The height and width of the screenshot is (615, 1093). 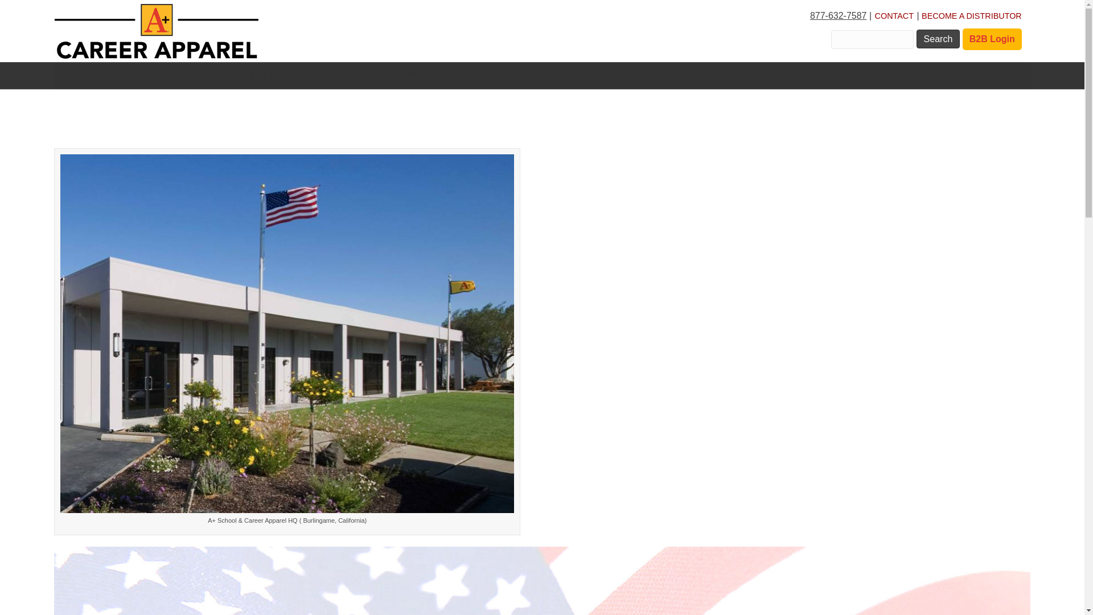 What do you see at coordinates (938, 39) in the screenshot?
I see `Search` at bounding box center [938, 39].